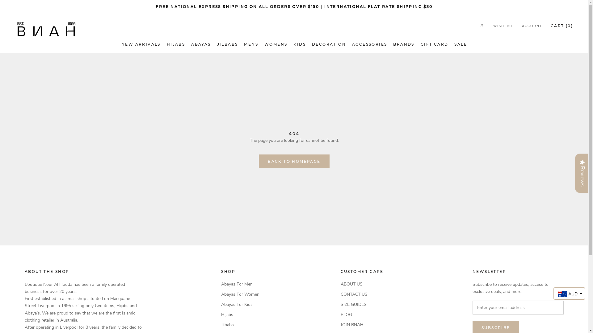 The width and height of the screenshot is (593, 333). What do you see at coordinates (329, 44) in the screenshot?
I see `DECORATION` at bounding box center [329, 44].